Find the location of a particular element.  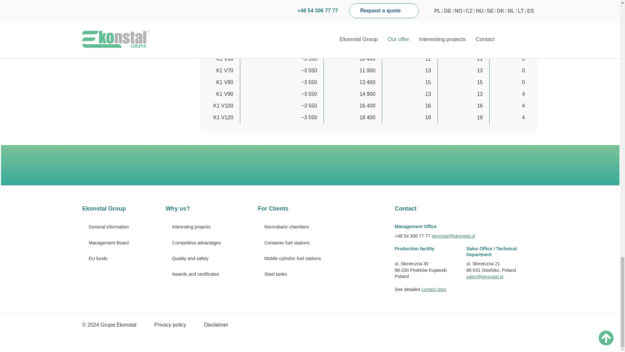

facebook is located at coordinates (512, 165).